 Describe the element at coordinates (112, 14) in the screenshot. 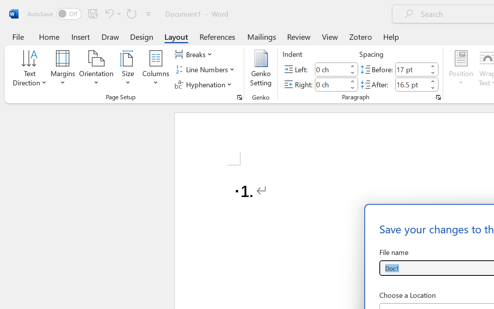

I see `Undo Number Default` at that location.